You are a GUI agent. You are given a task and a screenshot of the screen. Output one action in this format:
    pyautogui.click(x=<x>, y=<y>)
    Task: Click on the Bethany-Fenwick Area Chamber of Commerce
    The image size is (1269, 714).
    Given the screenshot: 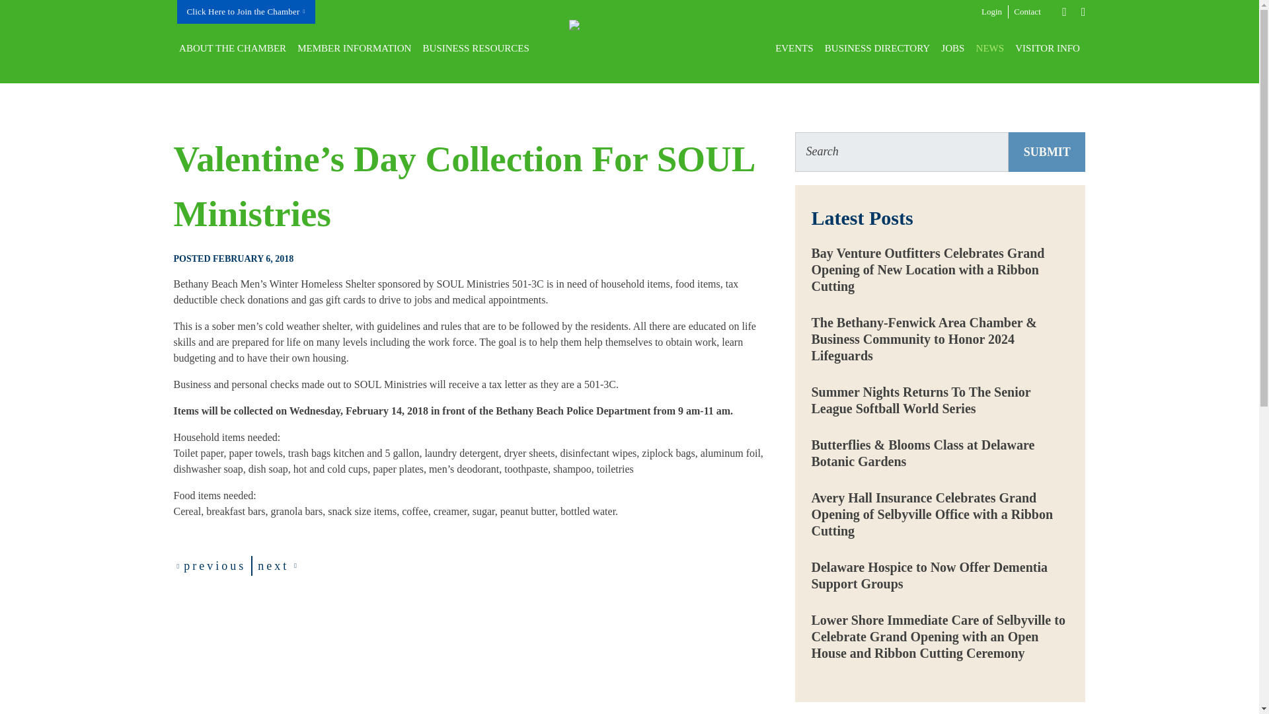 What is the action you would take?
    pyautogui.click(x=665, y=48)
    